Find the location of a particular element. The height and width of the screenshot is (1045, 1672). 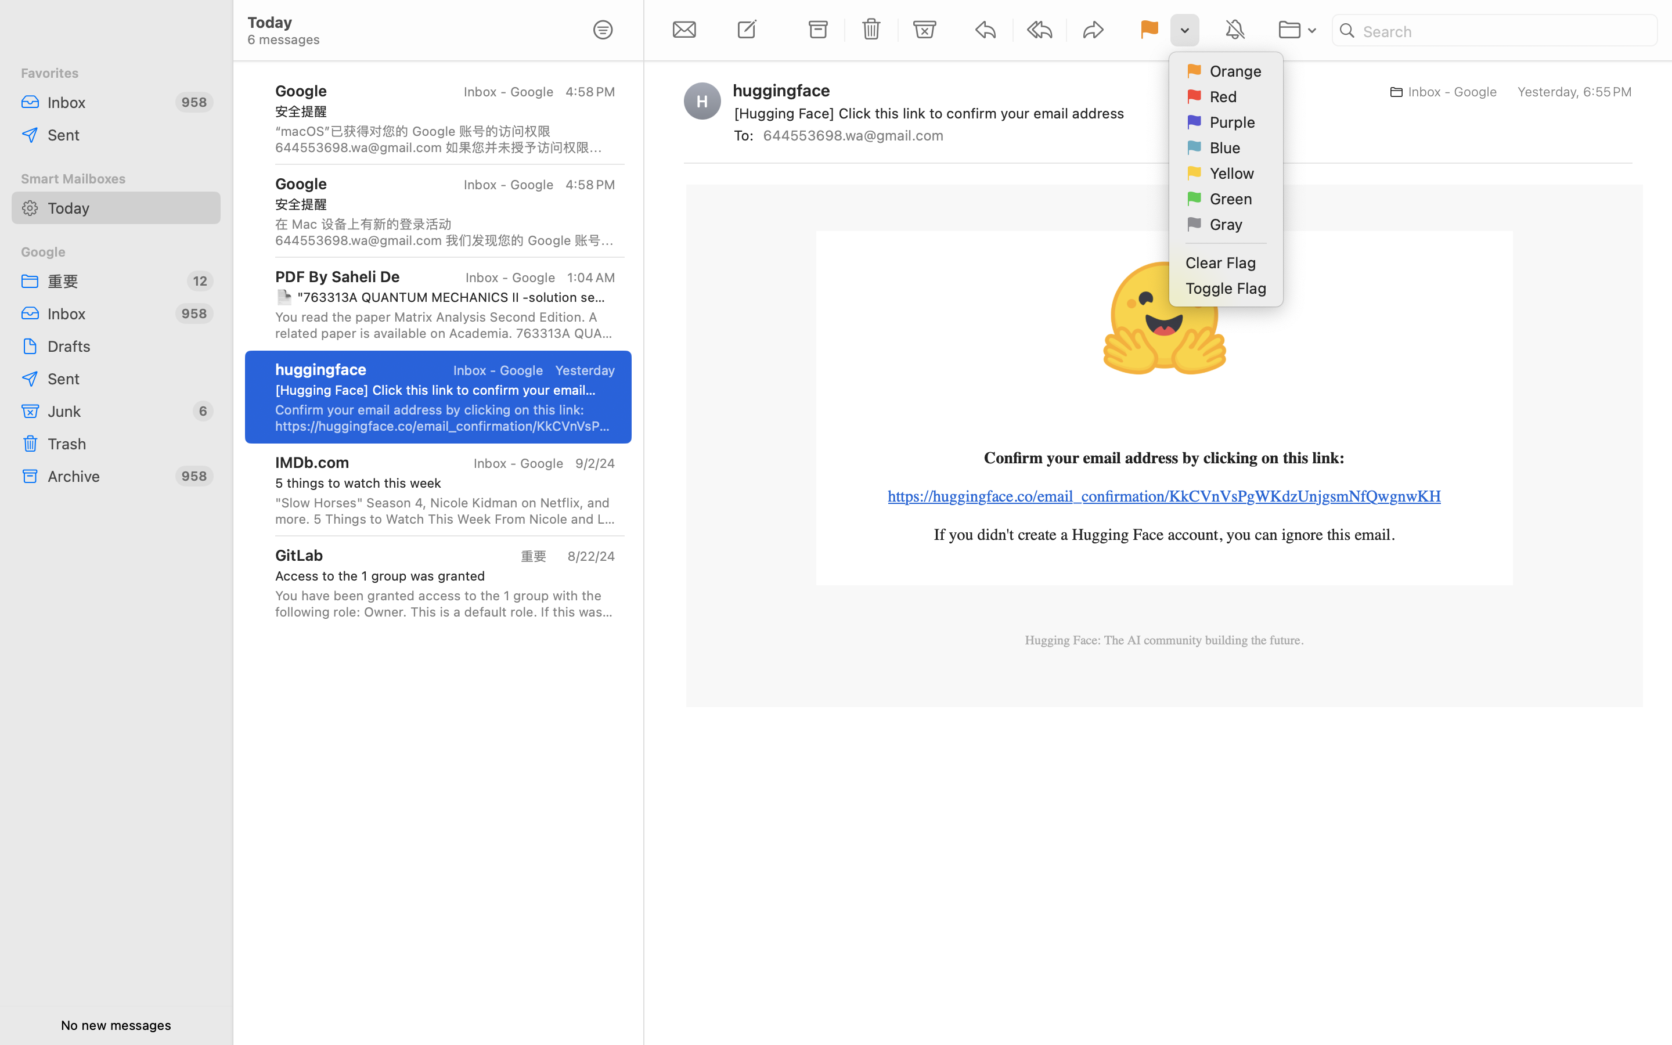

Yesterday is located at coordinates (585, 370).